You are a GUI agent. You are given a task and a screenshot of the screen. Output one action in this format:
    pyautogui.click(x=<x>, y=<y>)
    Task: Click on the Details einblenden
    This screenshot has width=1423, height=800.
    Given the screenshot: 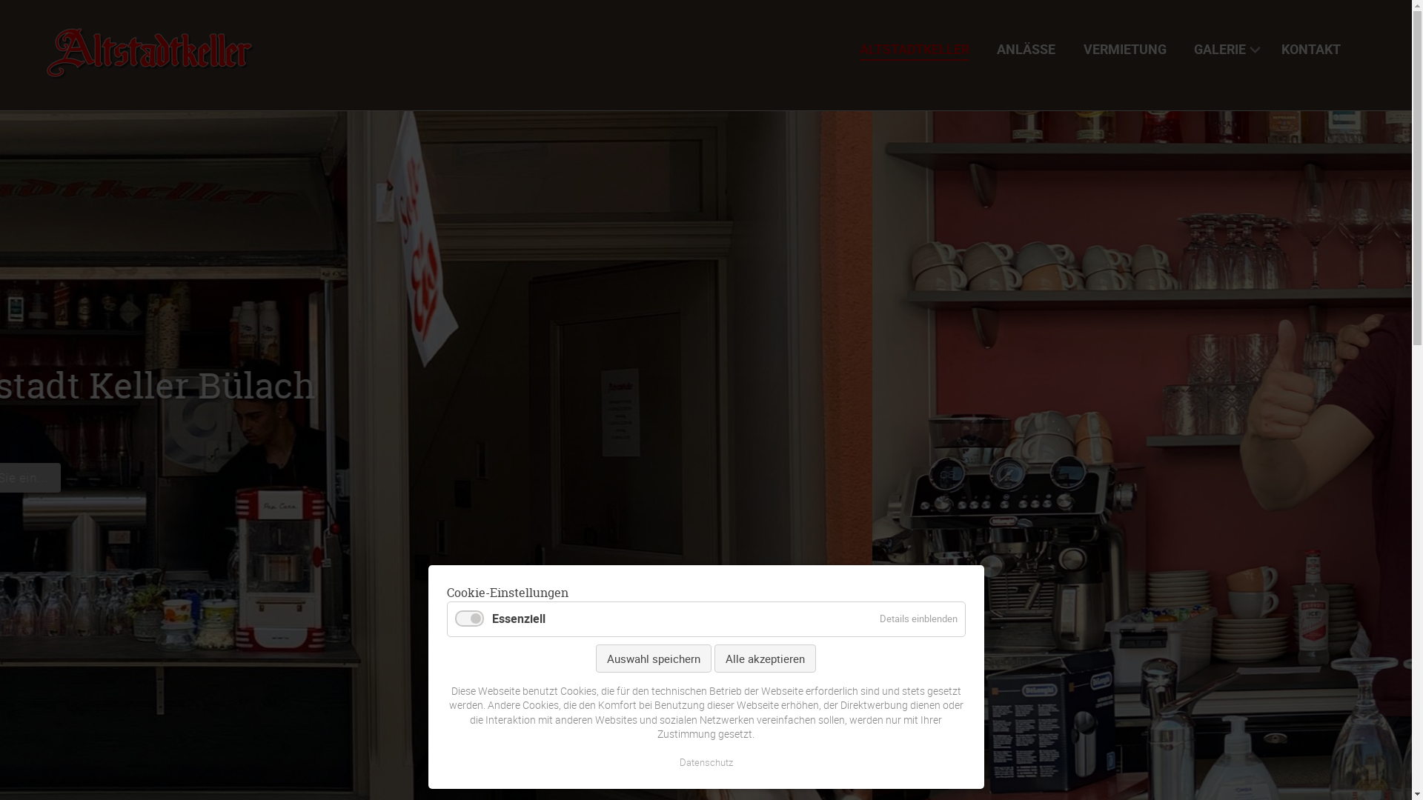 What is the action you would take?
    pyautogui.click(x=918, y=619)
    